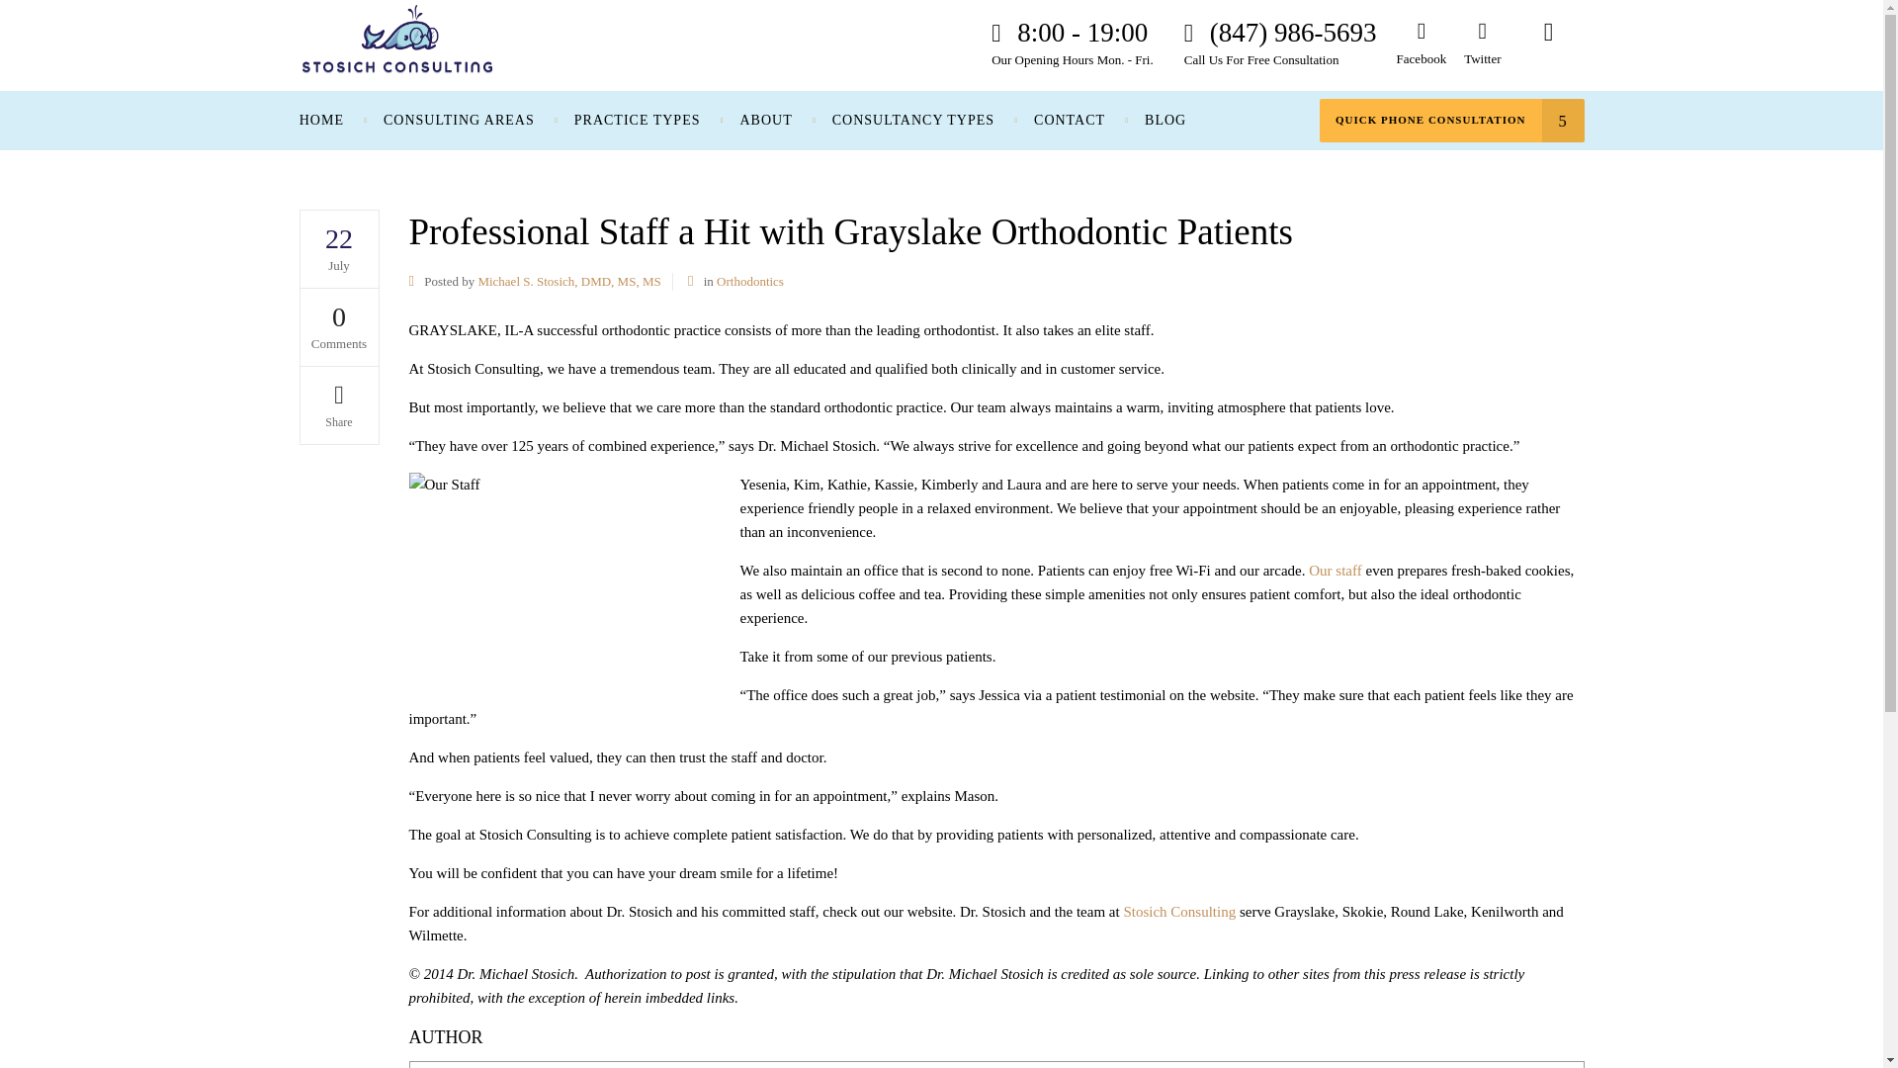 This screenshot has height=1068, width=1898. What do you see at coordinates (1271, 540) in the screenshot?
I see `U` at bounding box center [1271, 540].